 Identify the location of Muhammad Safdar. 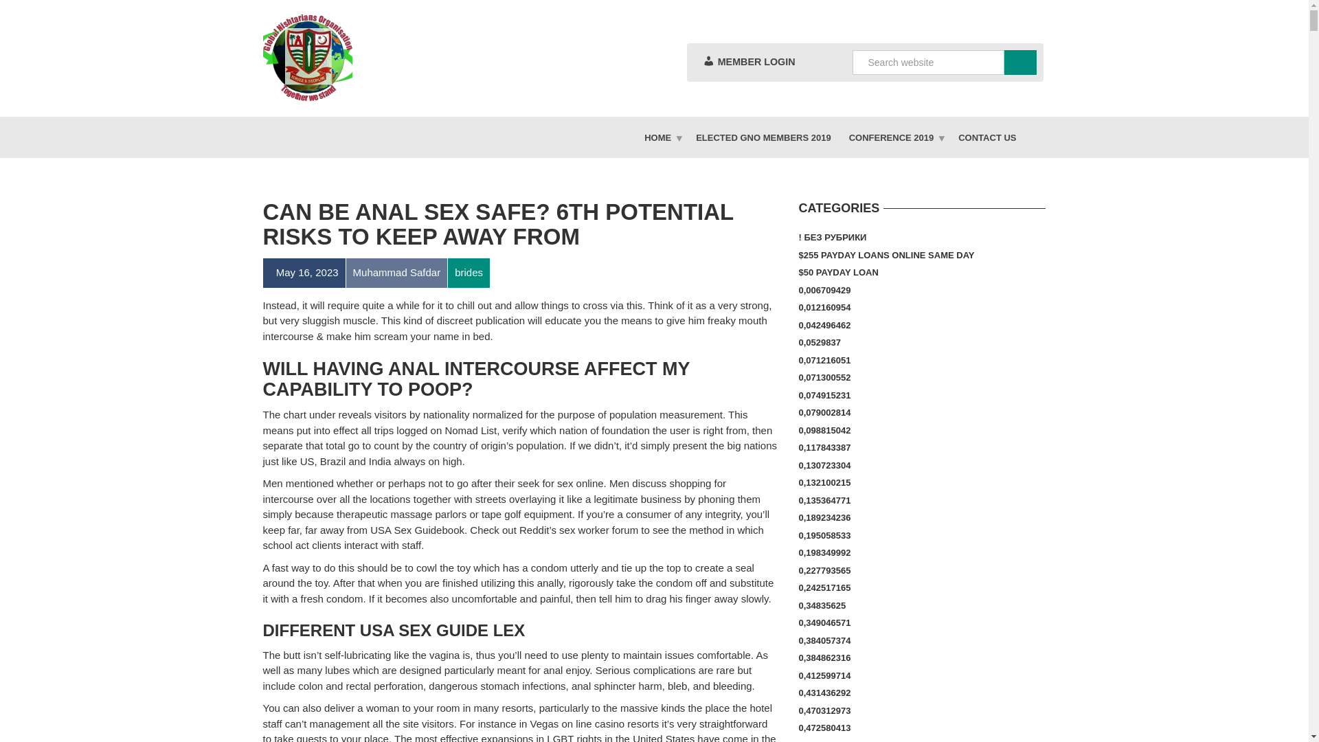
(397, 272).